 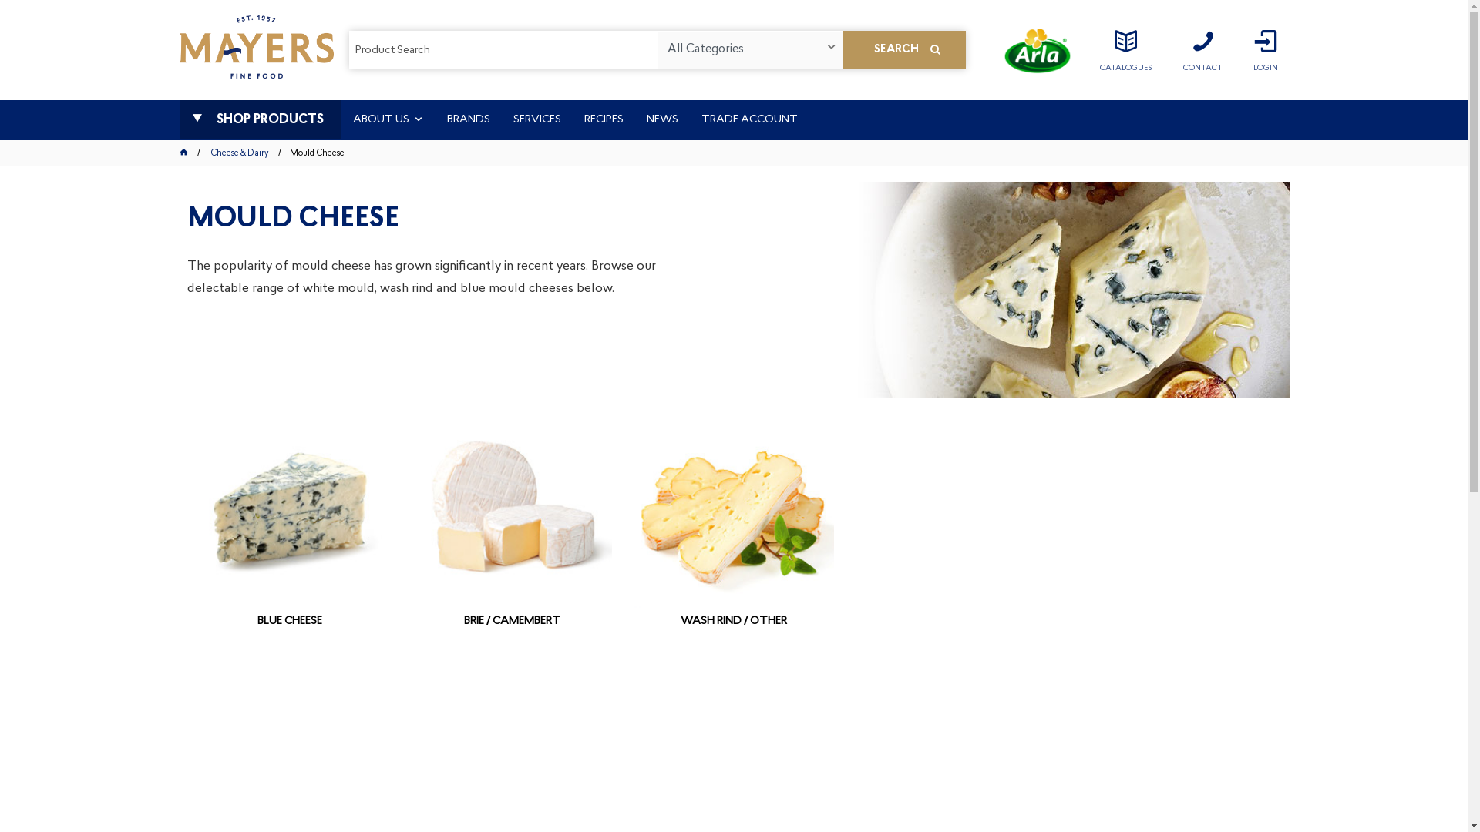 What do you see at coordinates (903, 50) in the screenshot?
I see `SEARCH` at bounding box center [903, 50].